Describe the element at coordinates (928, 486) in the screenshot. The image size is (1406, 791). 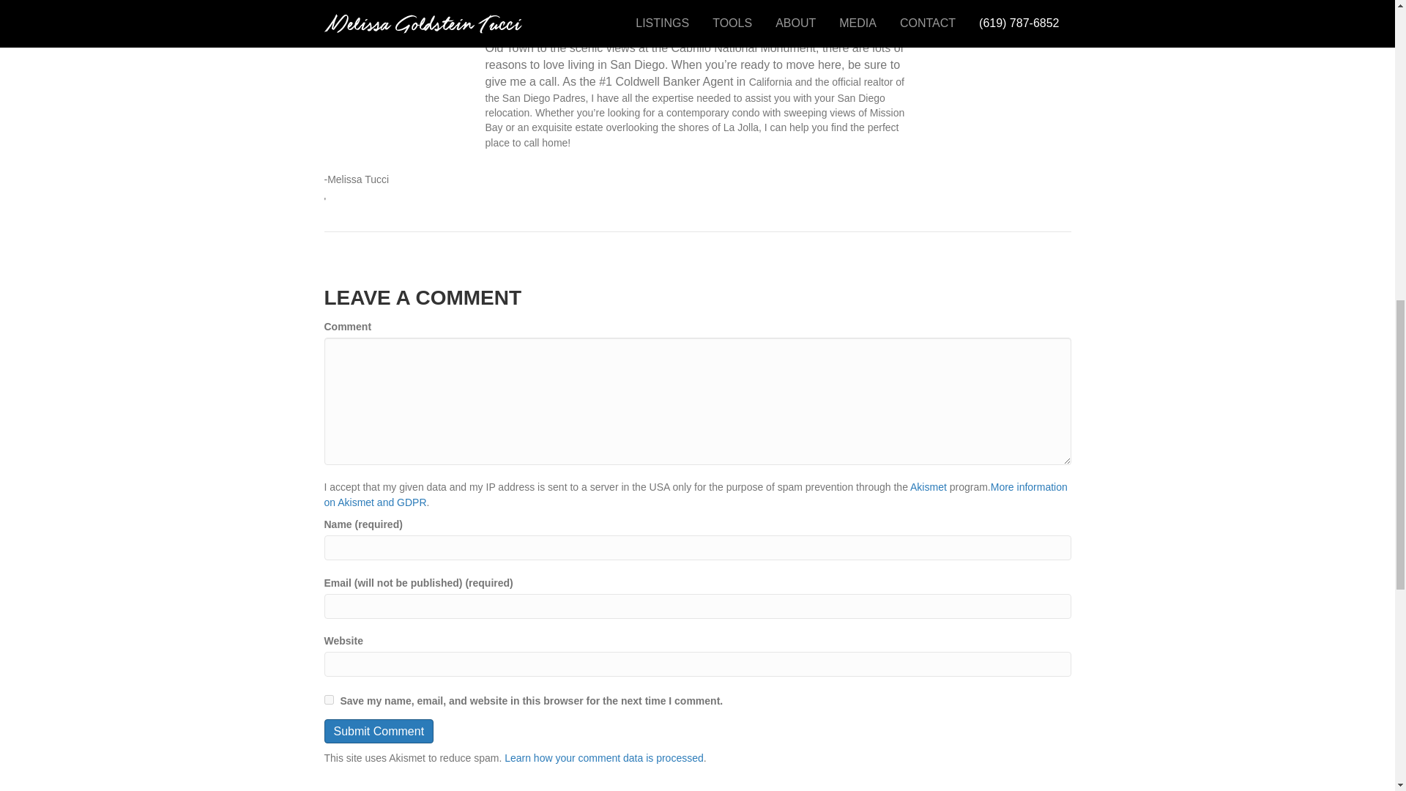
I see `Akismet` at that location.